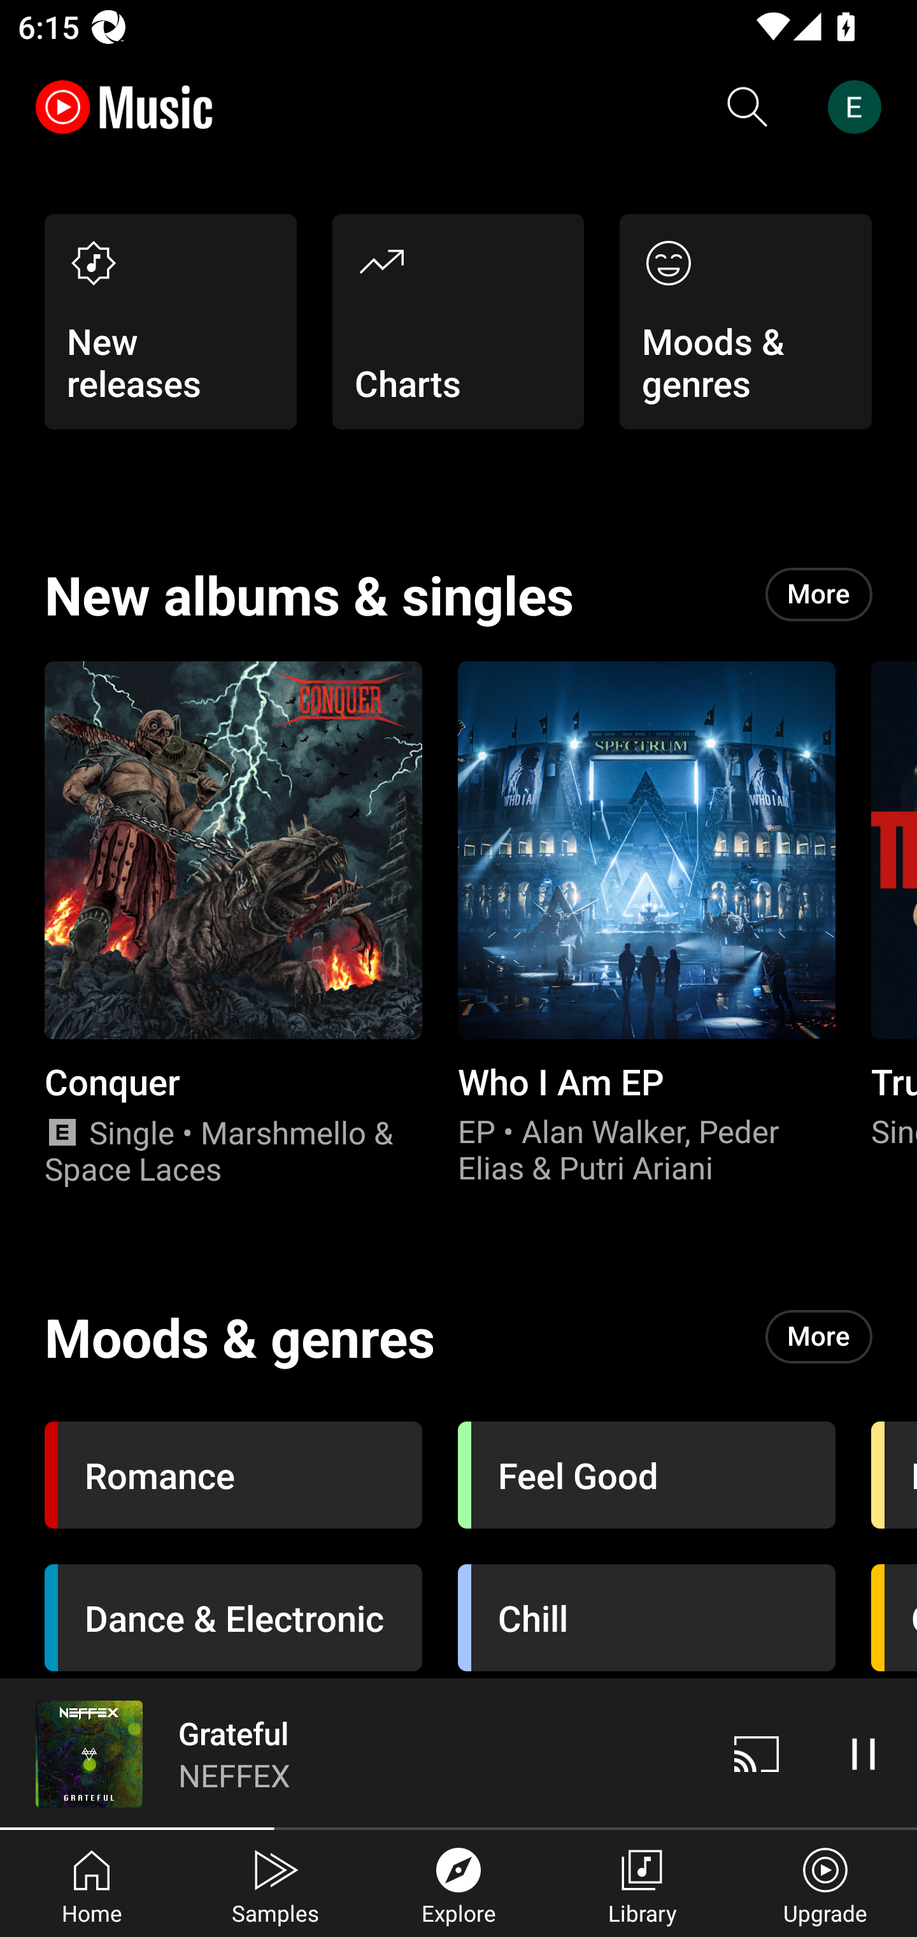 The image size is (917, 1937). I want to click on Library, so click(642, 1883).